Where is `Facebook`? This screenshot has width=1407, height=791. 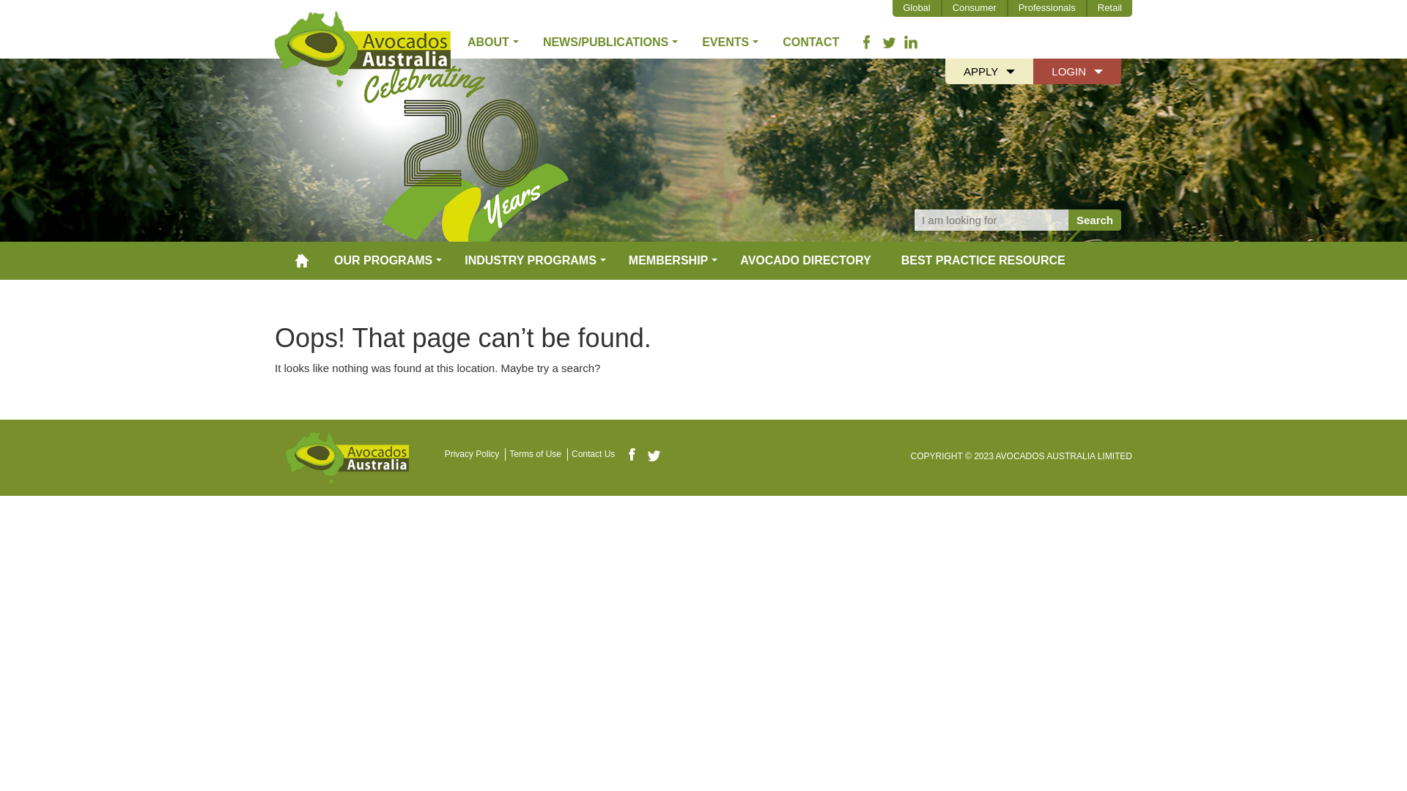 Facebook is located at coordinates (632, 454).